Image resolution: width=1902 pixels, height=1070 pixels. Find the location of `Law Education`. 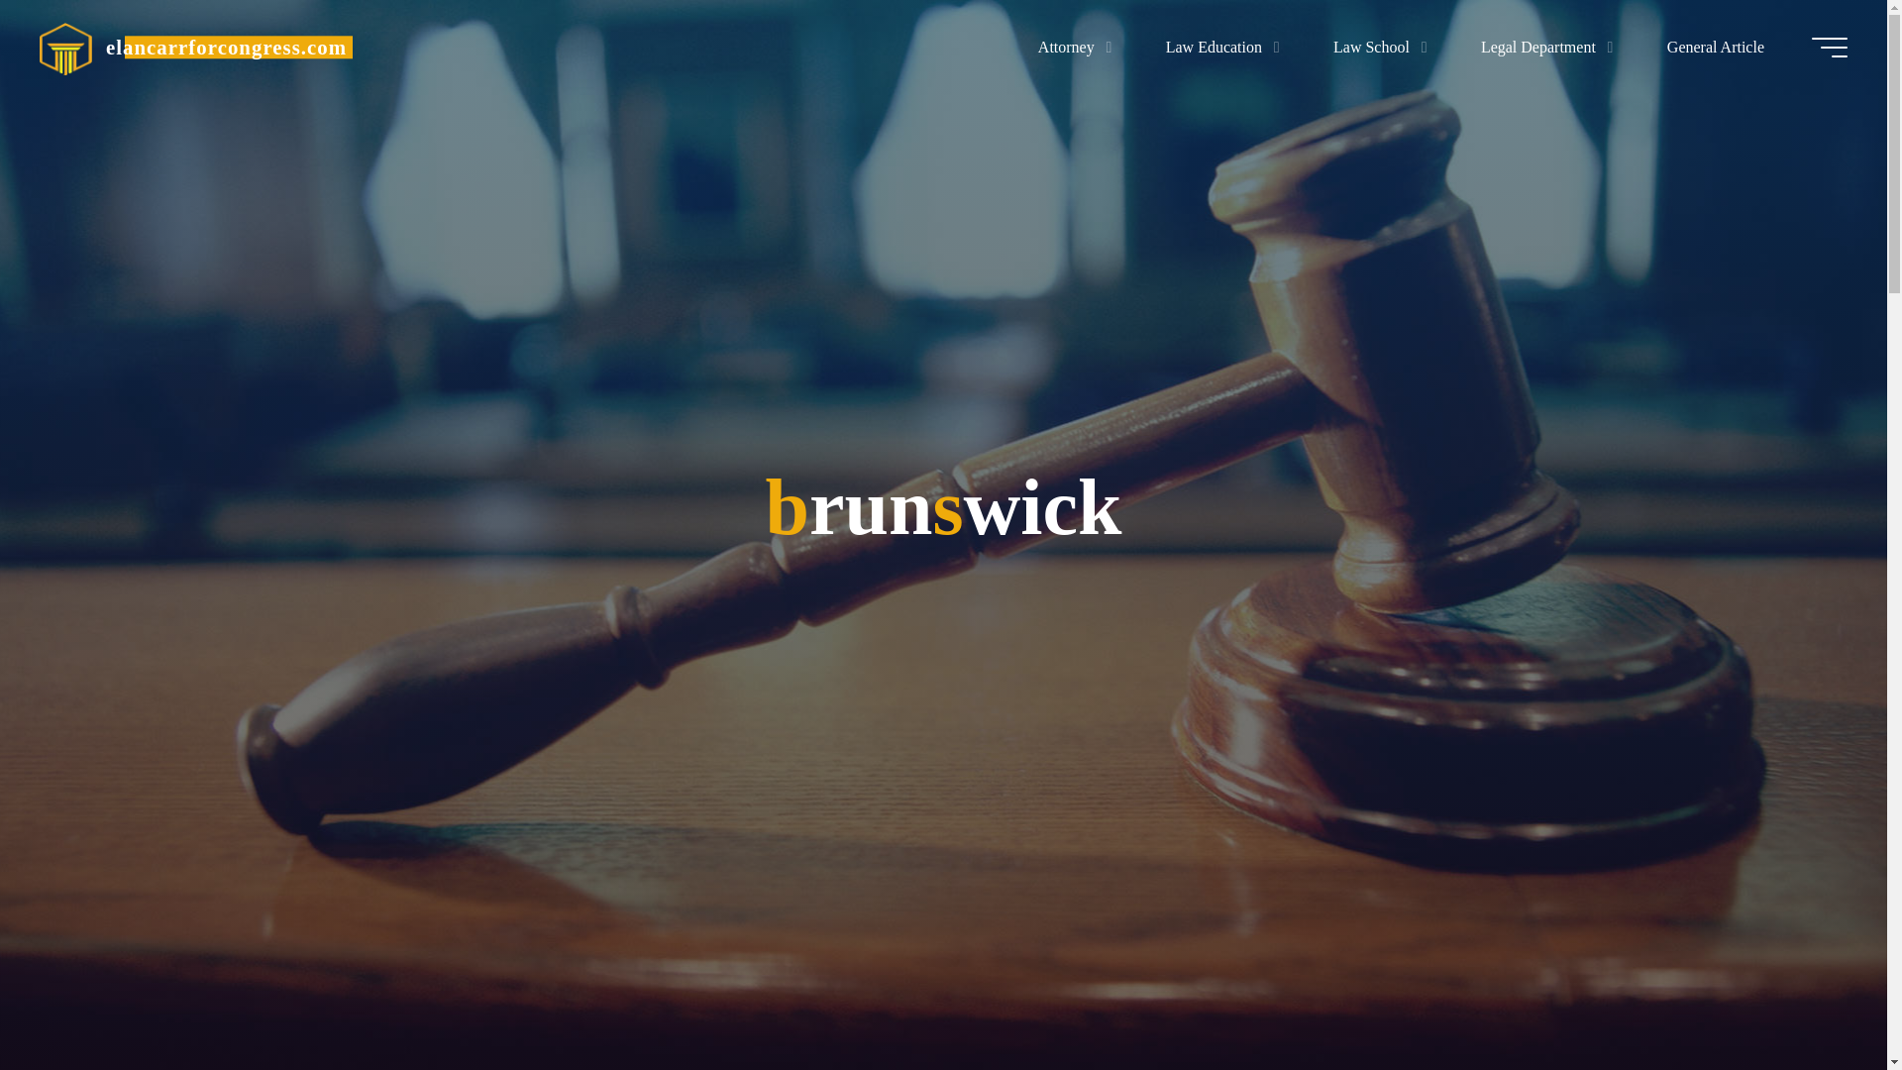

Law Education is located at coordinates (1216, 47).